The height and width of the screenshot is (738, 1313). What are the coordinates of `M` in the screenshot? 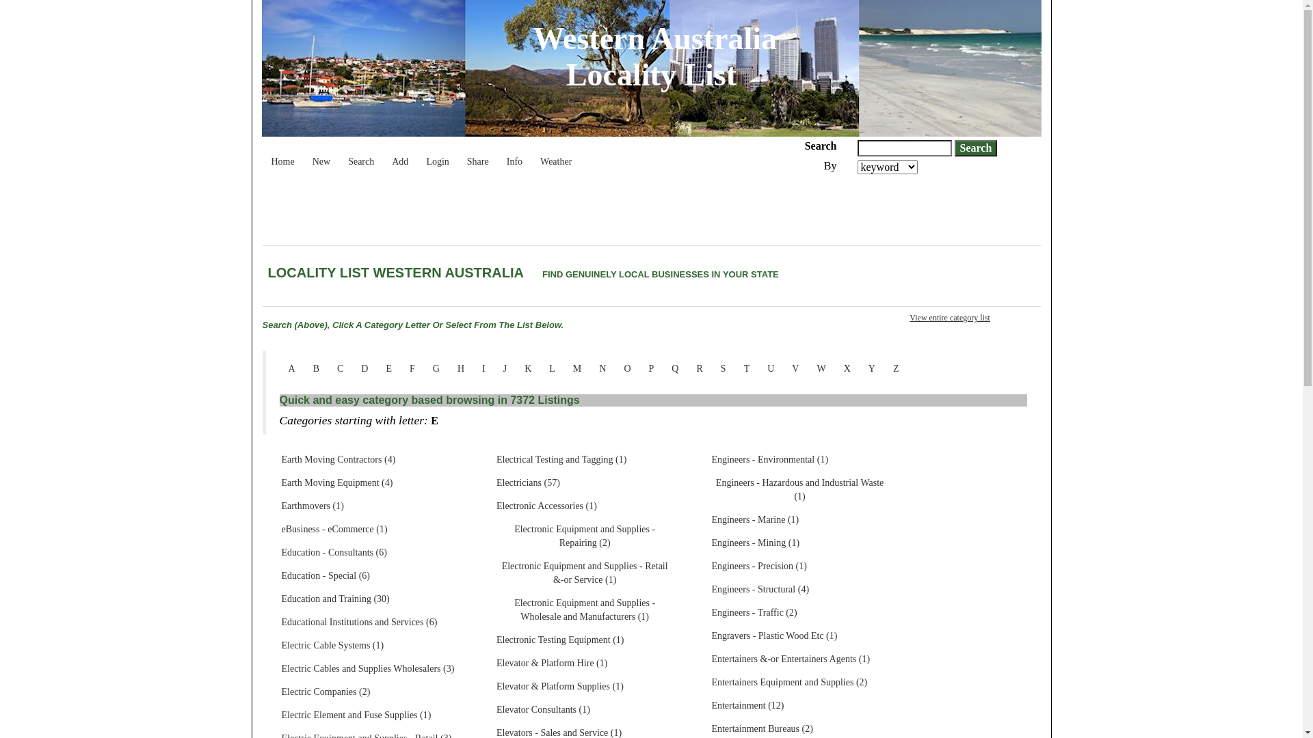 It's located at (577, 369).